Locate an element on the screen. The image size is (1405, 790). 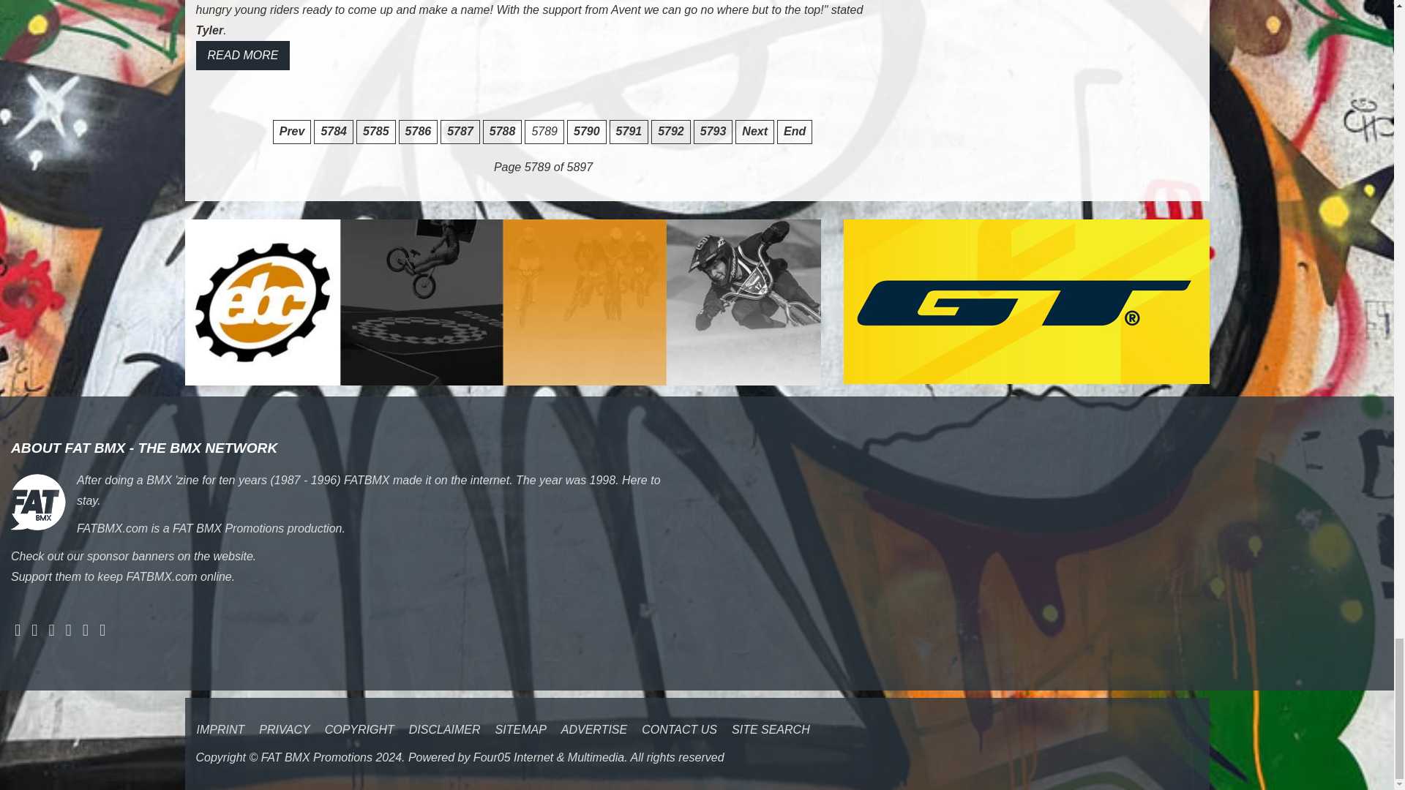
5788 is located at coordinates (503, 132).